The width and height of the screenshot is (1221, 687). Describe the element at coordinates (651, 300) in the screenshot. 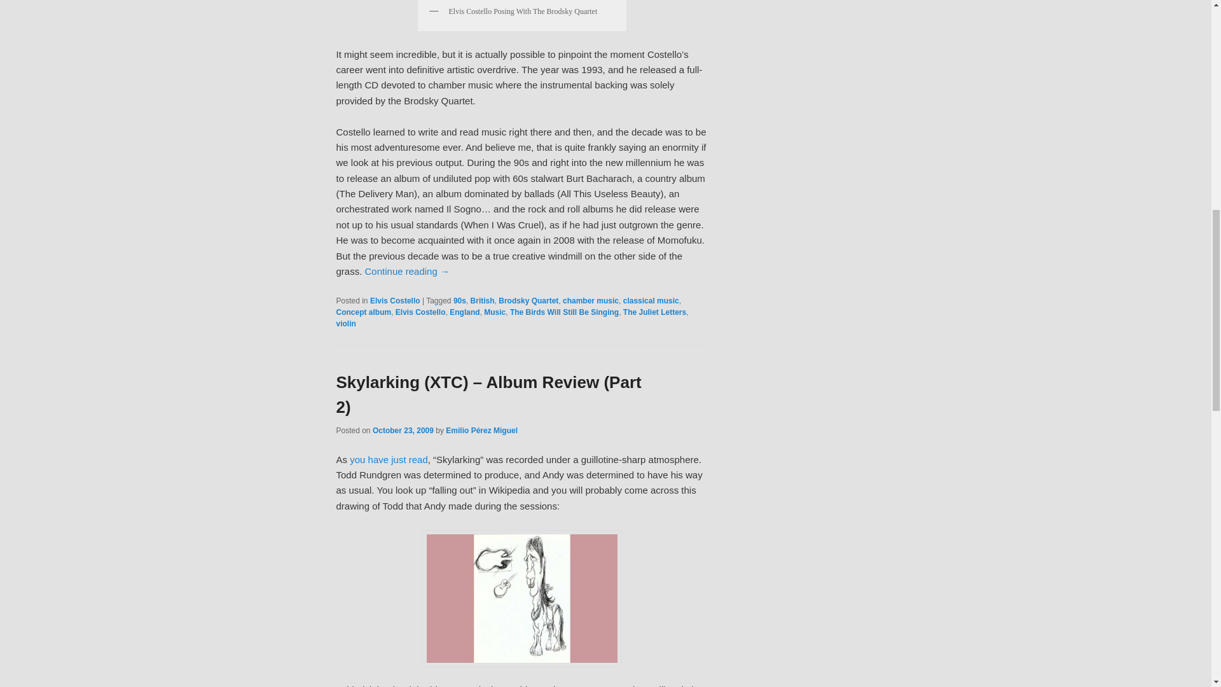

I see `classical music` at that location.